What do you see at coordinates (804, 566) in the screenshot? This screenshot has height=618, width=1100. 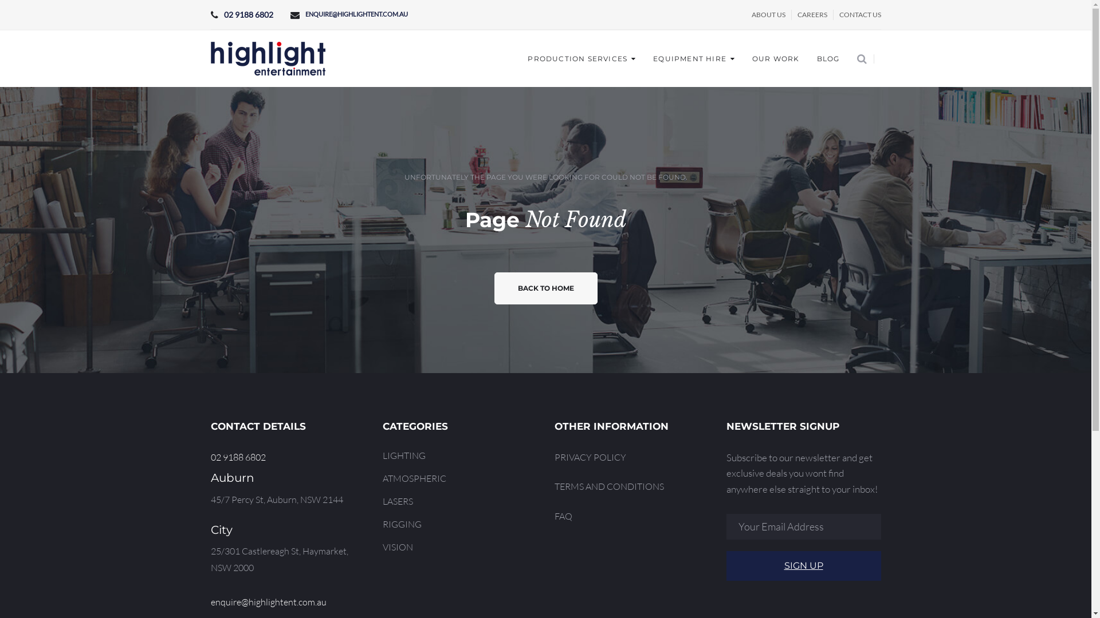 I see `SIGN UP` at bounding box center [804, 566].